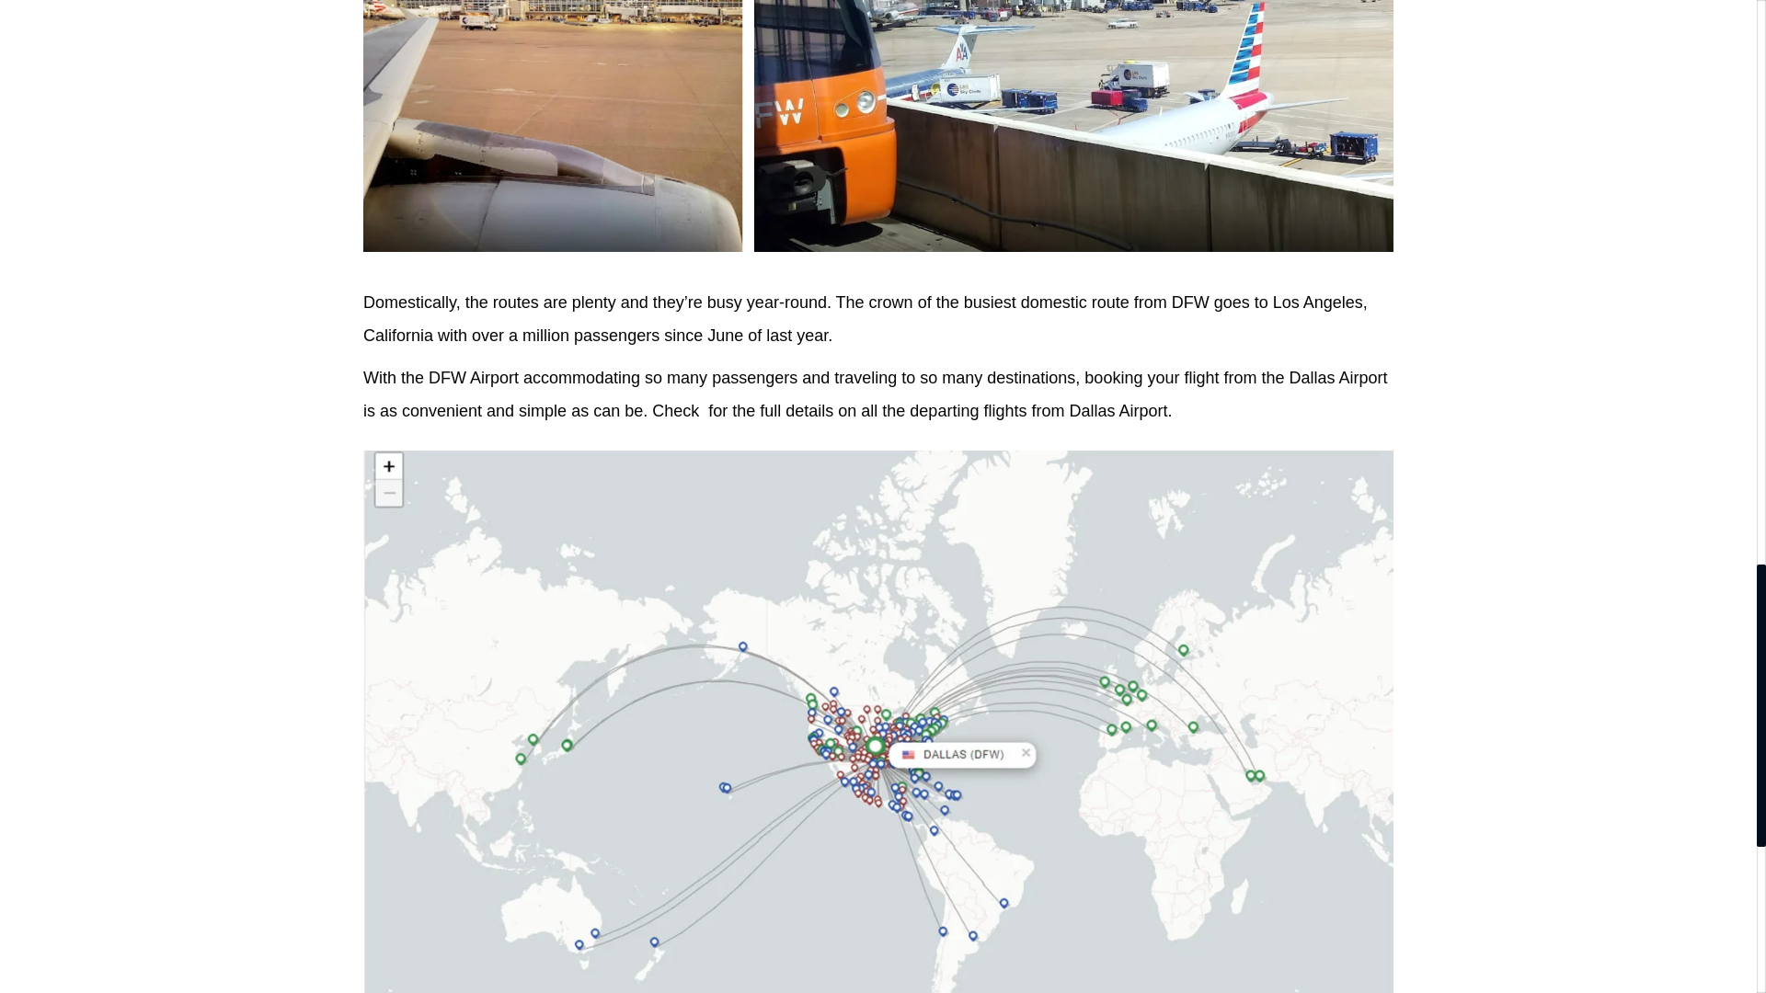 Image resolution: width=1766 pixels, height=993 pixels. What do you see at coordinates (1040, 410) in the screenshot?
I see `departing flights from Dallas Airport.` at bounding box center [1040, 410].